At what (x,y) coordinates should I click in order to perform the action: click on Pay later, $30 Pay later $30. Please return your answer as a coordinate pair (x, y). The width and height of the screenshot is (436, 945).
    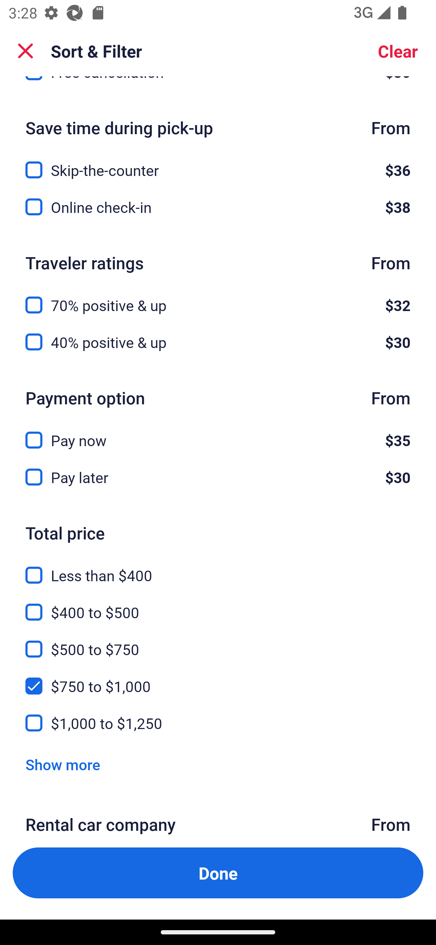
    Looking at the image, I should click on (218, 477).